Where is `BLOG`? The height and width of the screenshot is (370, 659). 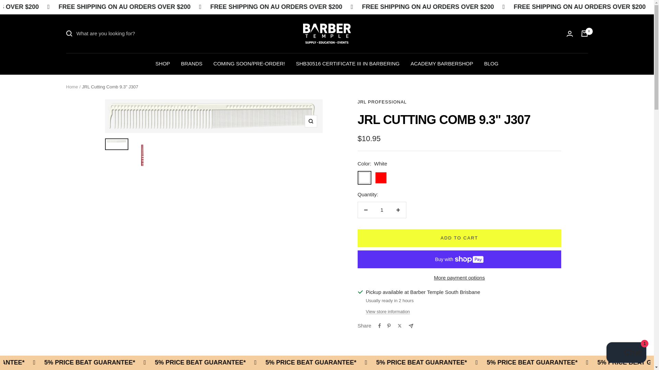 BLOG is located at coordinates (491, 63).